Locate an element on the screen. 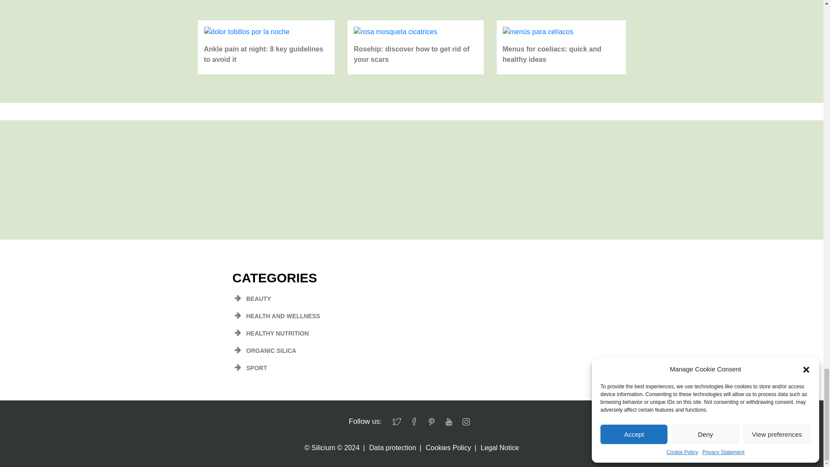 This screenshot has height=467, width=830. Rosehip: discover how to get rid of your scars is located at coordinates (395, 32).